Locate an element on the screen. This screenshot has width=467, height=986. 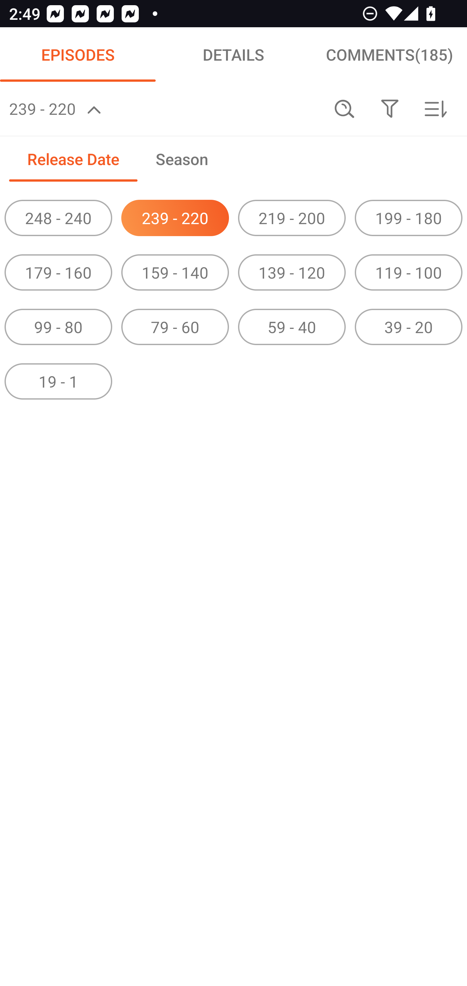
59 - 40 is located at coordinates (292, 327).